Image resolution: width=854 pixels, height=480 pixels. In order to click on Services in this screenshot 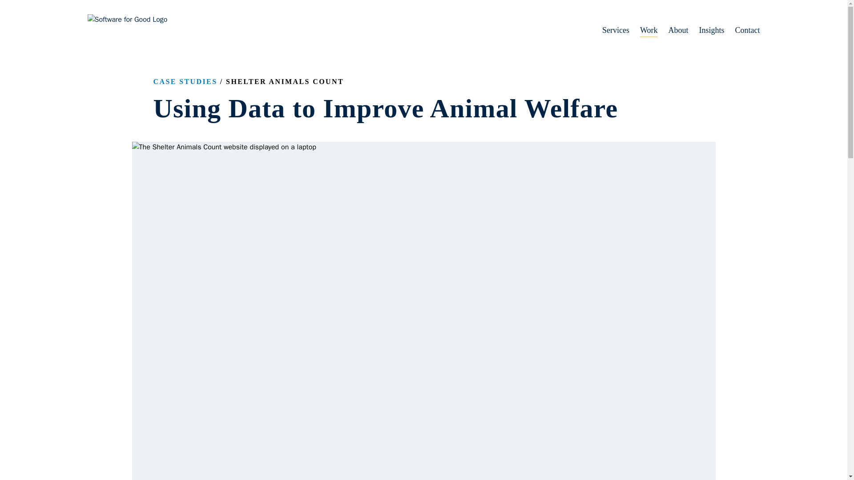, I will do `click(610, 30)`.